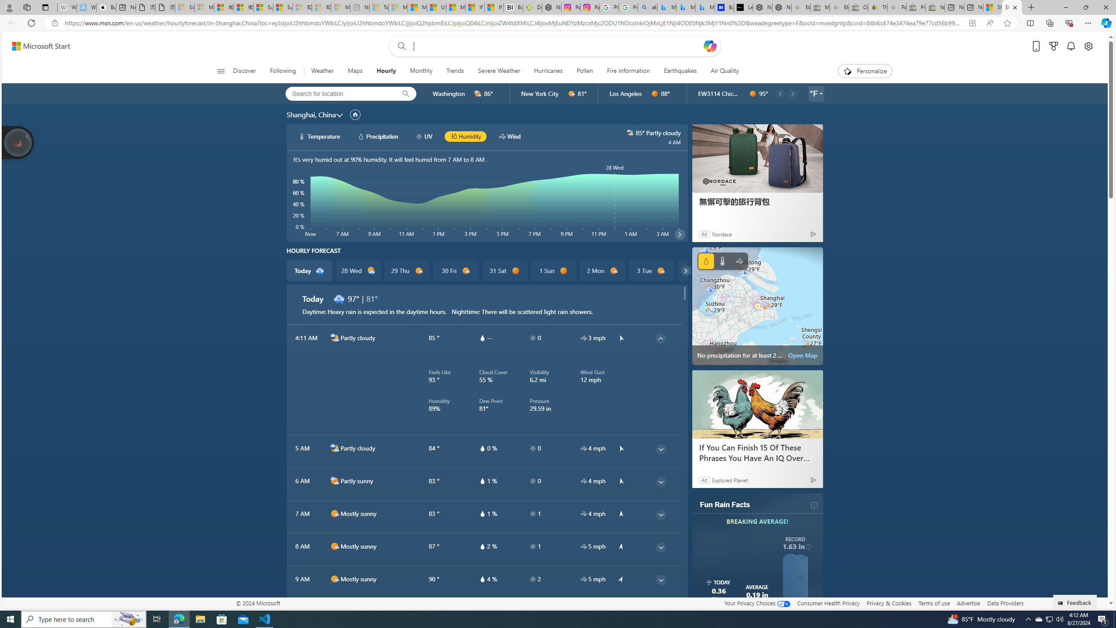 The width and height of the screenshot is (1116, 628). Describe the element at coordinates (405, 94) in the screenshot. I see `locationBar/search` at that location.